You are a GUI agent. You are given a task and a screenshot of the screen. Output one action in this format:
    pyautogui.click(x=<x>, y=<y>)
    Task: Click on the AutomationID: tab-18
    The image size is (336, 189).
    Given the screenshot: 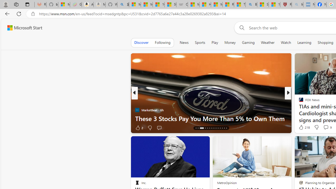 What is the action you would take?
    pyautogui.click(x=205, y=128)
    